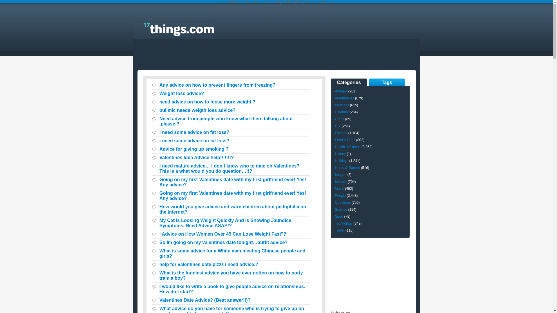  What do you see at coordinates (340, 196) in the screenshot?
I see `People` at bounding box center [340, 196].